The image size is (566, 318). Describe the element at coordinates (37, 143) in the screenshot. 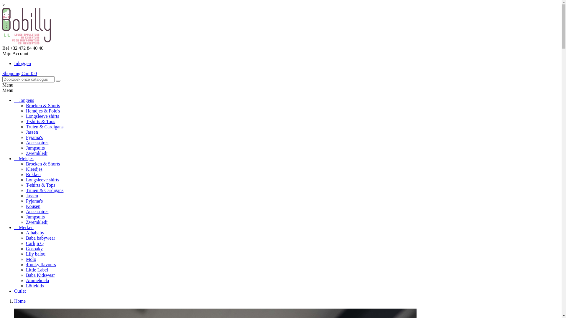

I see `Accessoires` at that location.